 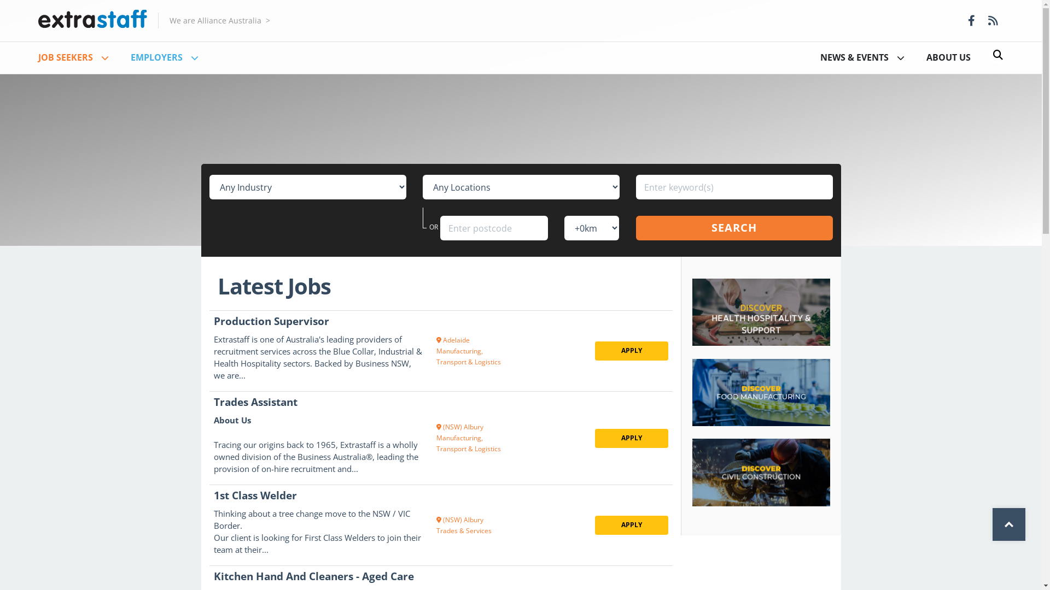 What do you see at coordinates (460, 520) in the screenshot?
I see `(NSW) Albury` at bounding box center [460, 520].